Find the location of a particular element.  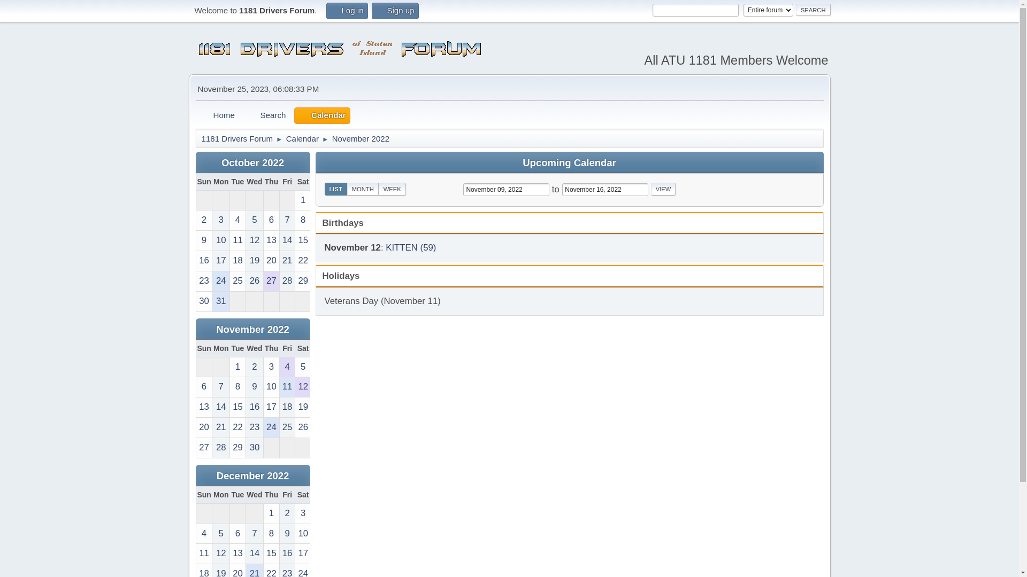

13 is located at coordinates (237, 553).